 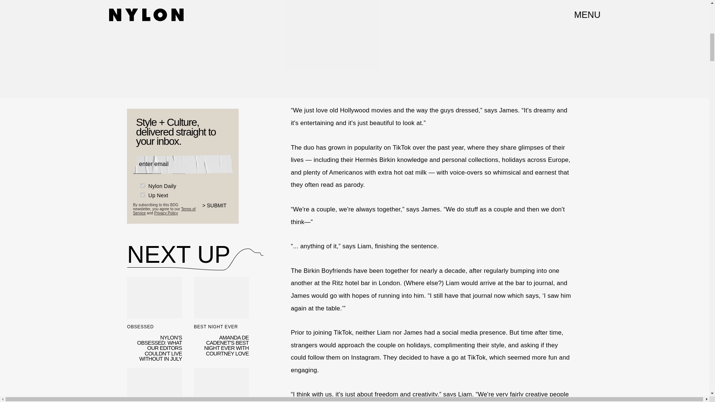 What do you see at coordinates (217, 209) in the screenshot?
I see `SUBMIT` at bounding box center [217, 209].